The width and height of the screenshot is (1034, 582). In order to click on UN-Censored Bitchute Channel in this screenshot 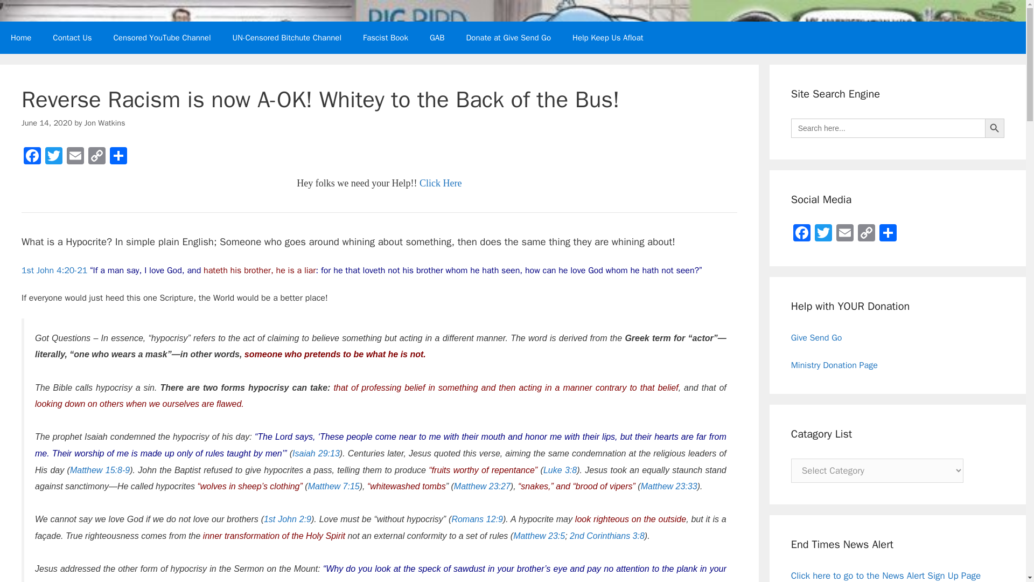, I will do `click(287, 38)`.